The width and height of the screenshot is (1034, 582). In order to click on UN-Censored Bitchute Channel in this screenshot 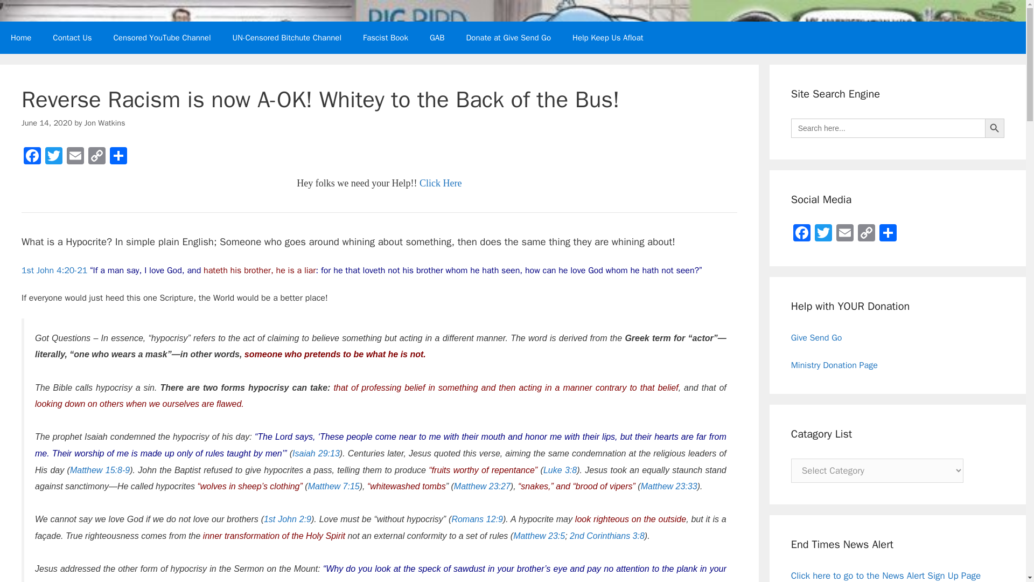, I will do `click(287, 38)`.